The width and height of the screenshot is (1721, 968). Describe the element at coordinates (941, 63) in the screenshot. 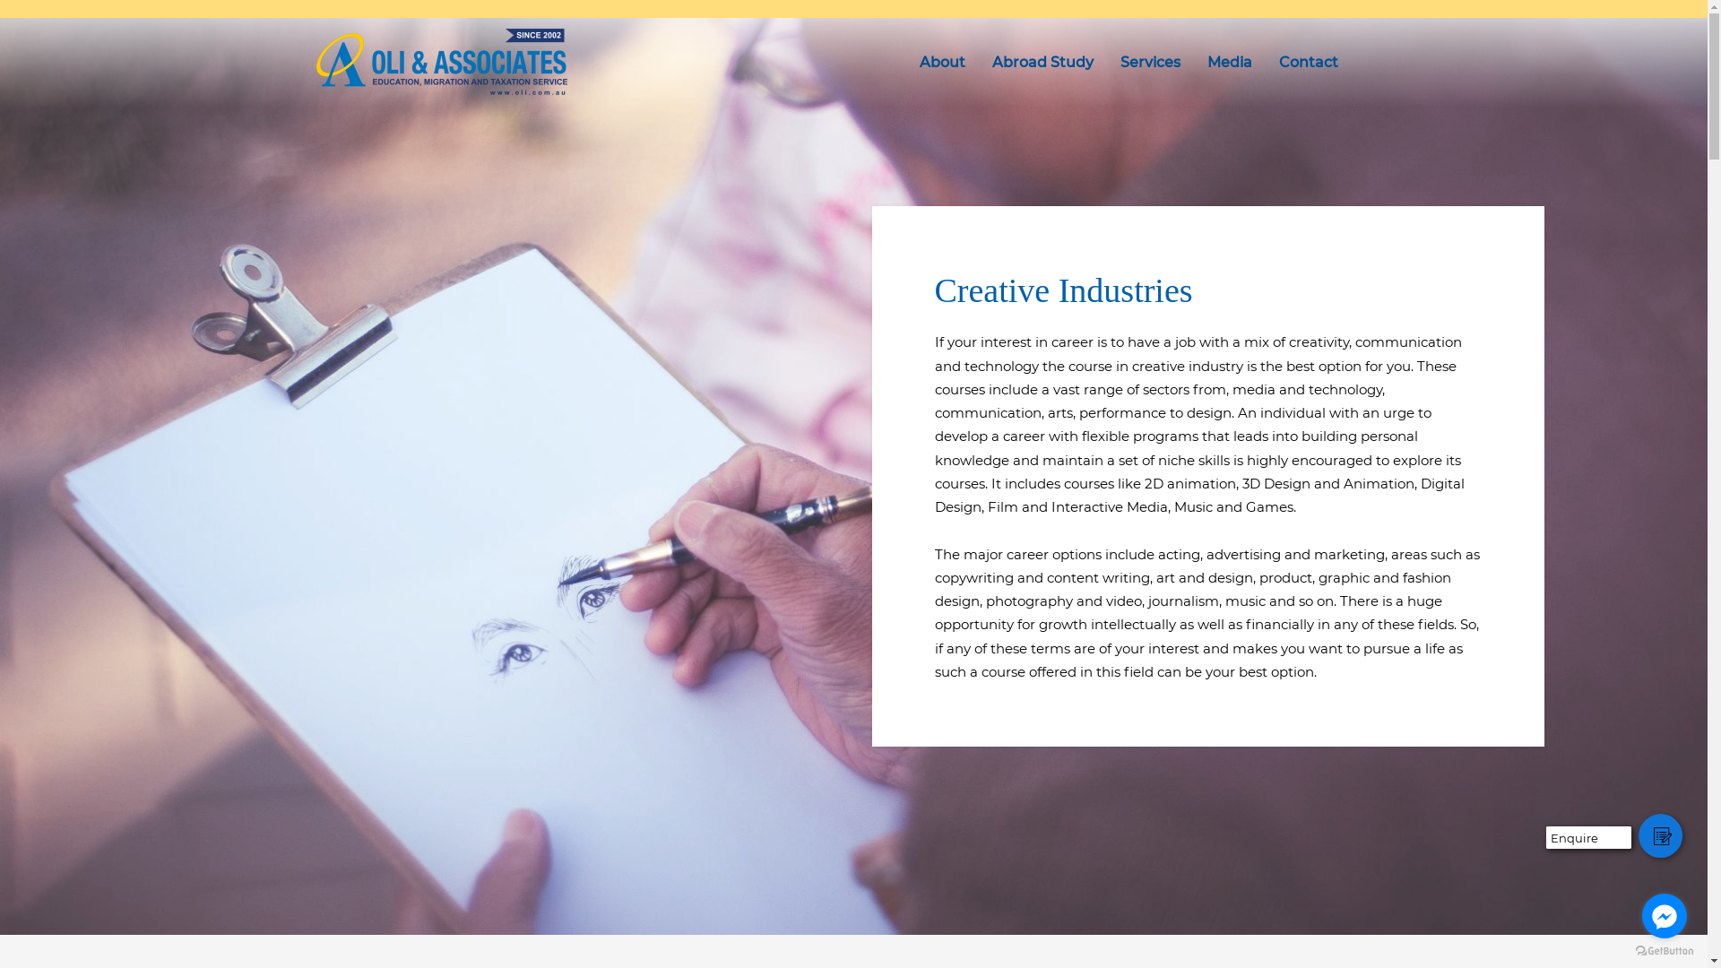

I see `About` at that location.